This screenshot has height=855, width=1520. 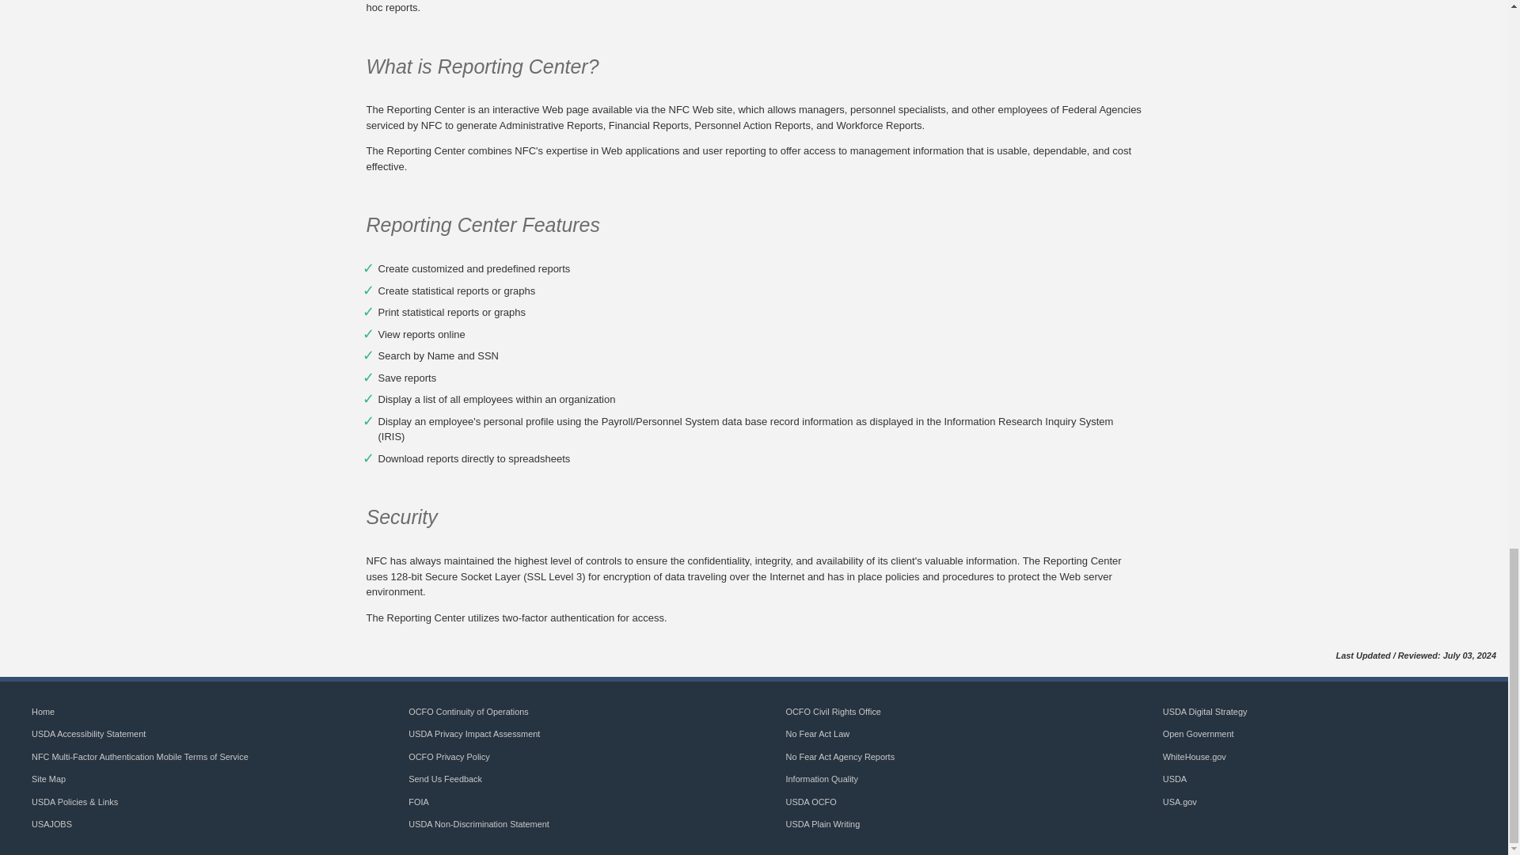 I want to click on USDA Accessibility Statement, so click(x=89, y=734).